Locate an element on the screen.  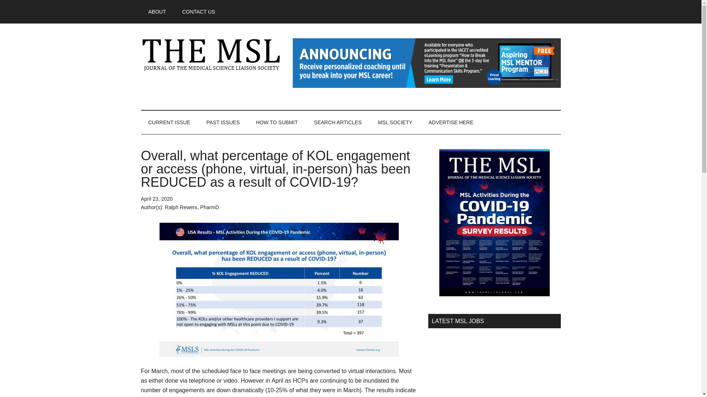
THE MSL is located at coordinates (211, 54).